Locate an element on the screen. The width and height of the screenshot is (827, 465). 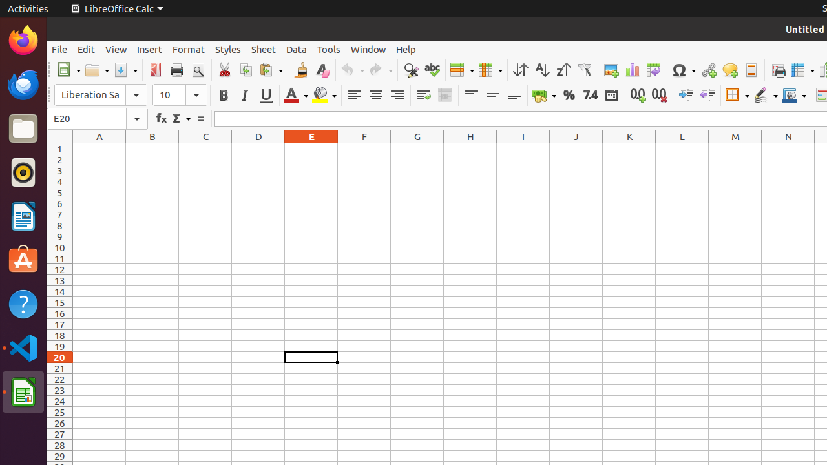
M1 is located at coordinates (735, 149).